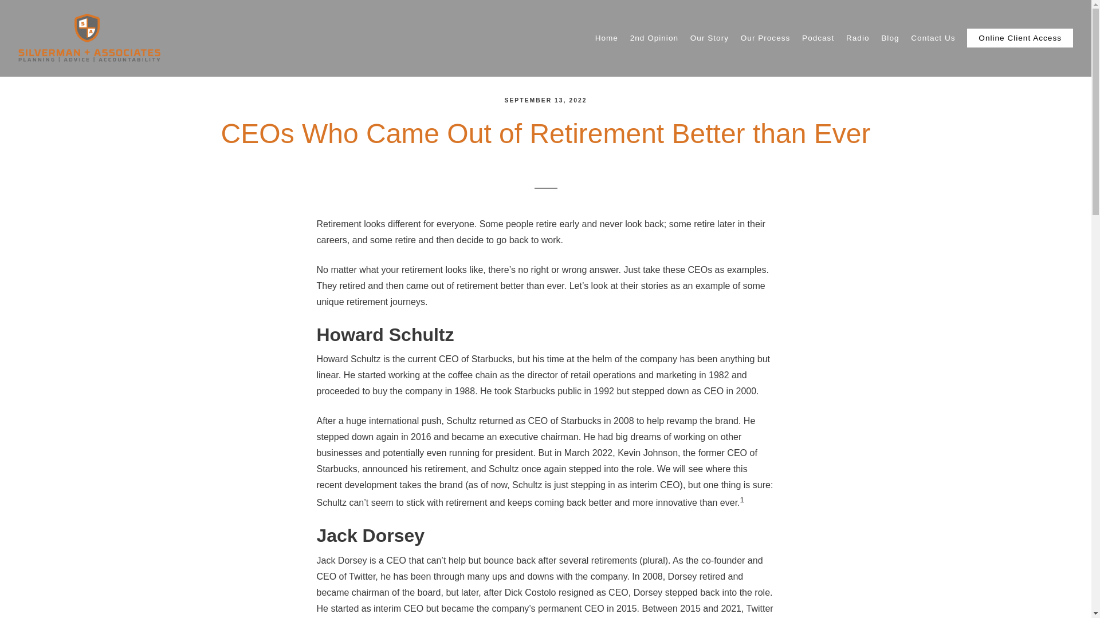  What do you see at coordinates (709, 38) in the screenshot?
I see `Our Story` at bounding box center [709, 38].